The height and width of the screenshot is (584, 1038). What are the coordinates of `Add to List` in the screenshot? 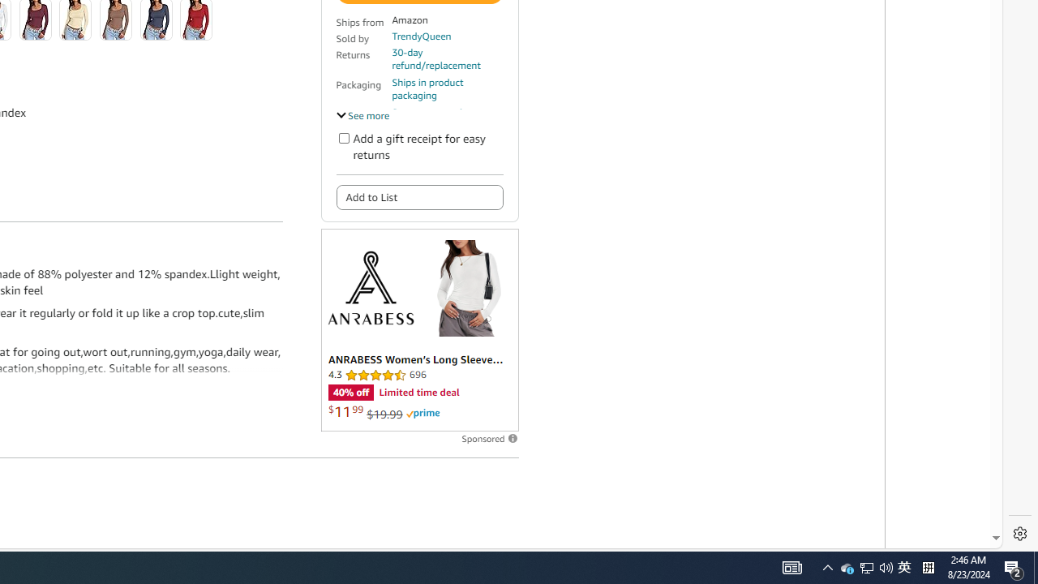 It's located at (418, 196).